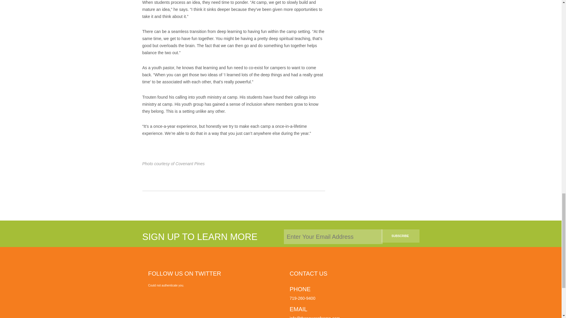 Image resolution: width=566 pixels, height=318 pixels. Describe the element at coordinates (302, 298) in the screenshot. I see `719-260-9400` at that location.